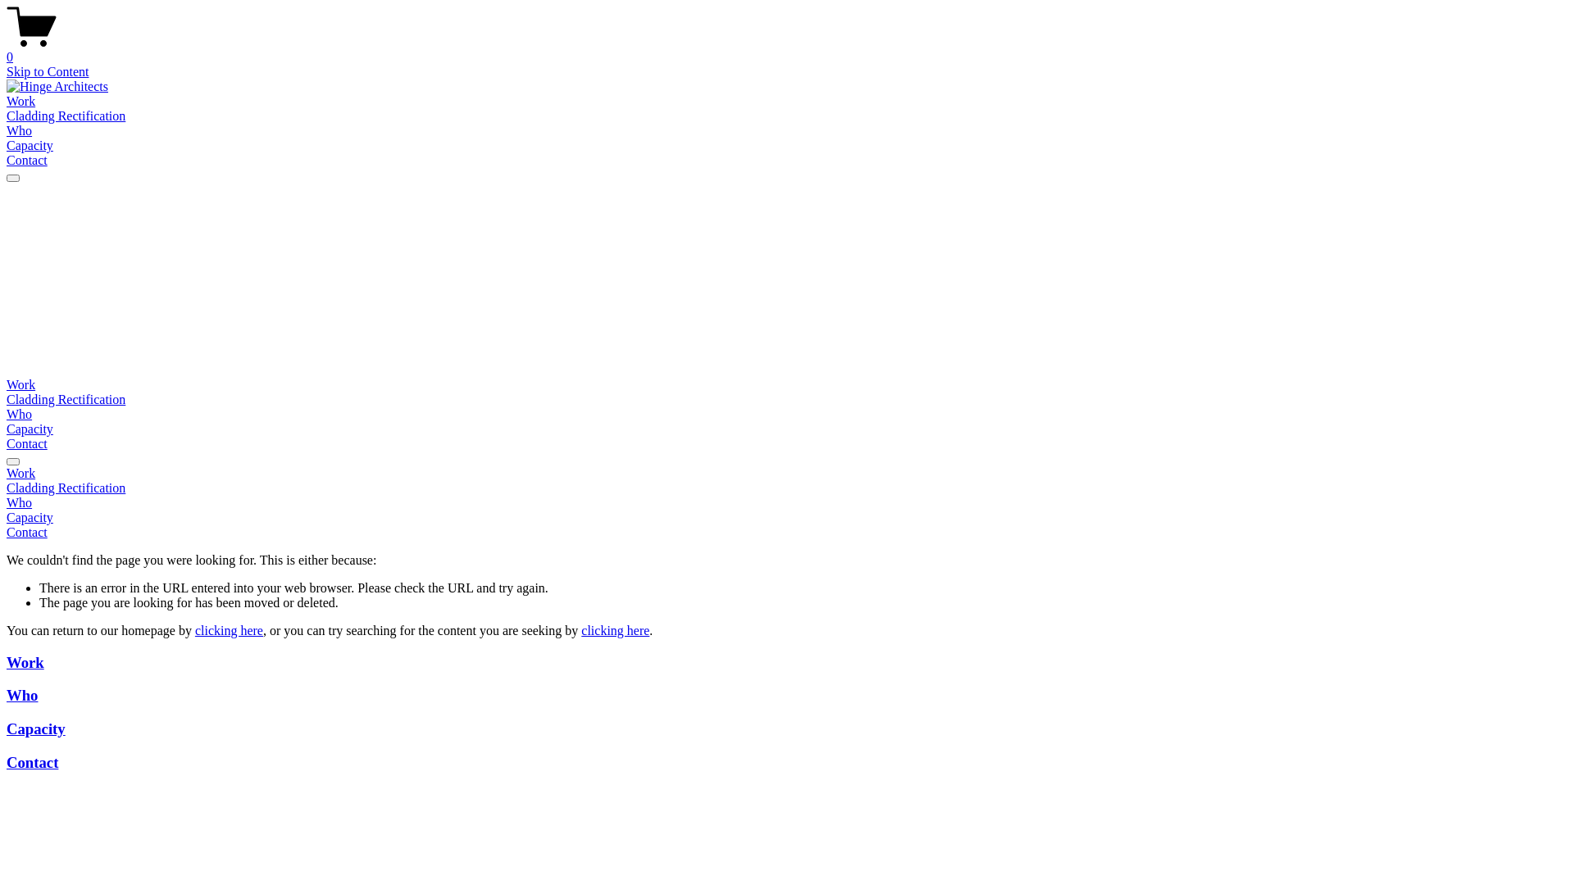 The image size is (1574, 885). What do you see at coordinates (27, 160) in the screenshot?
I see `Contact` at bounding box center [27, 160].